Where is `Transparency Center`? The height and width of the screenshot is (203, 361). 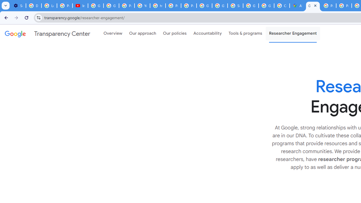
Transparency Center is located at coordinates (47, 34).